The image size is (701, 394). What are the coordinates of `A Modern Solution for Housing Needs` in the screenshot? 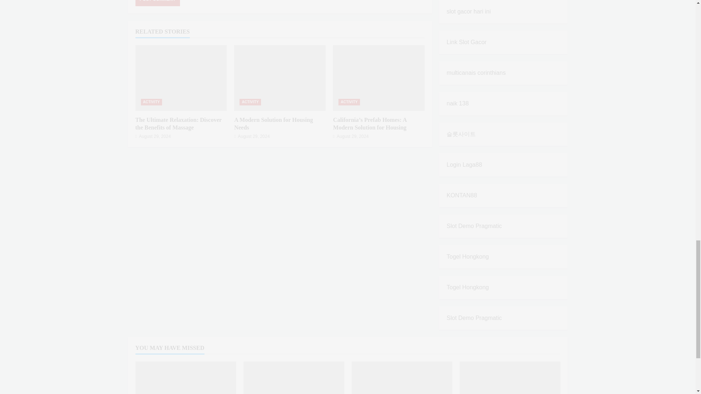 It's located at (273, 123).